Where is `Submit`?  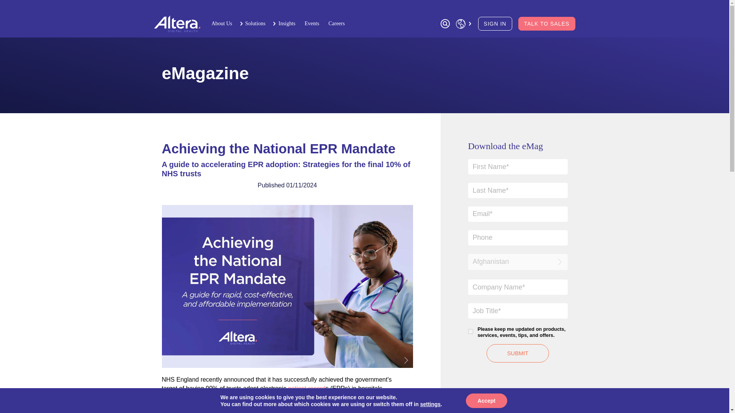
Submit is located at coordinates (518, 353).